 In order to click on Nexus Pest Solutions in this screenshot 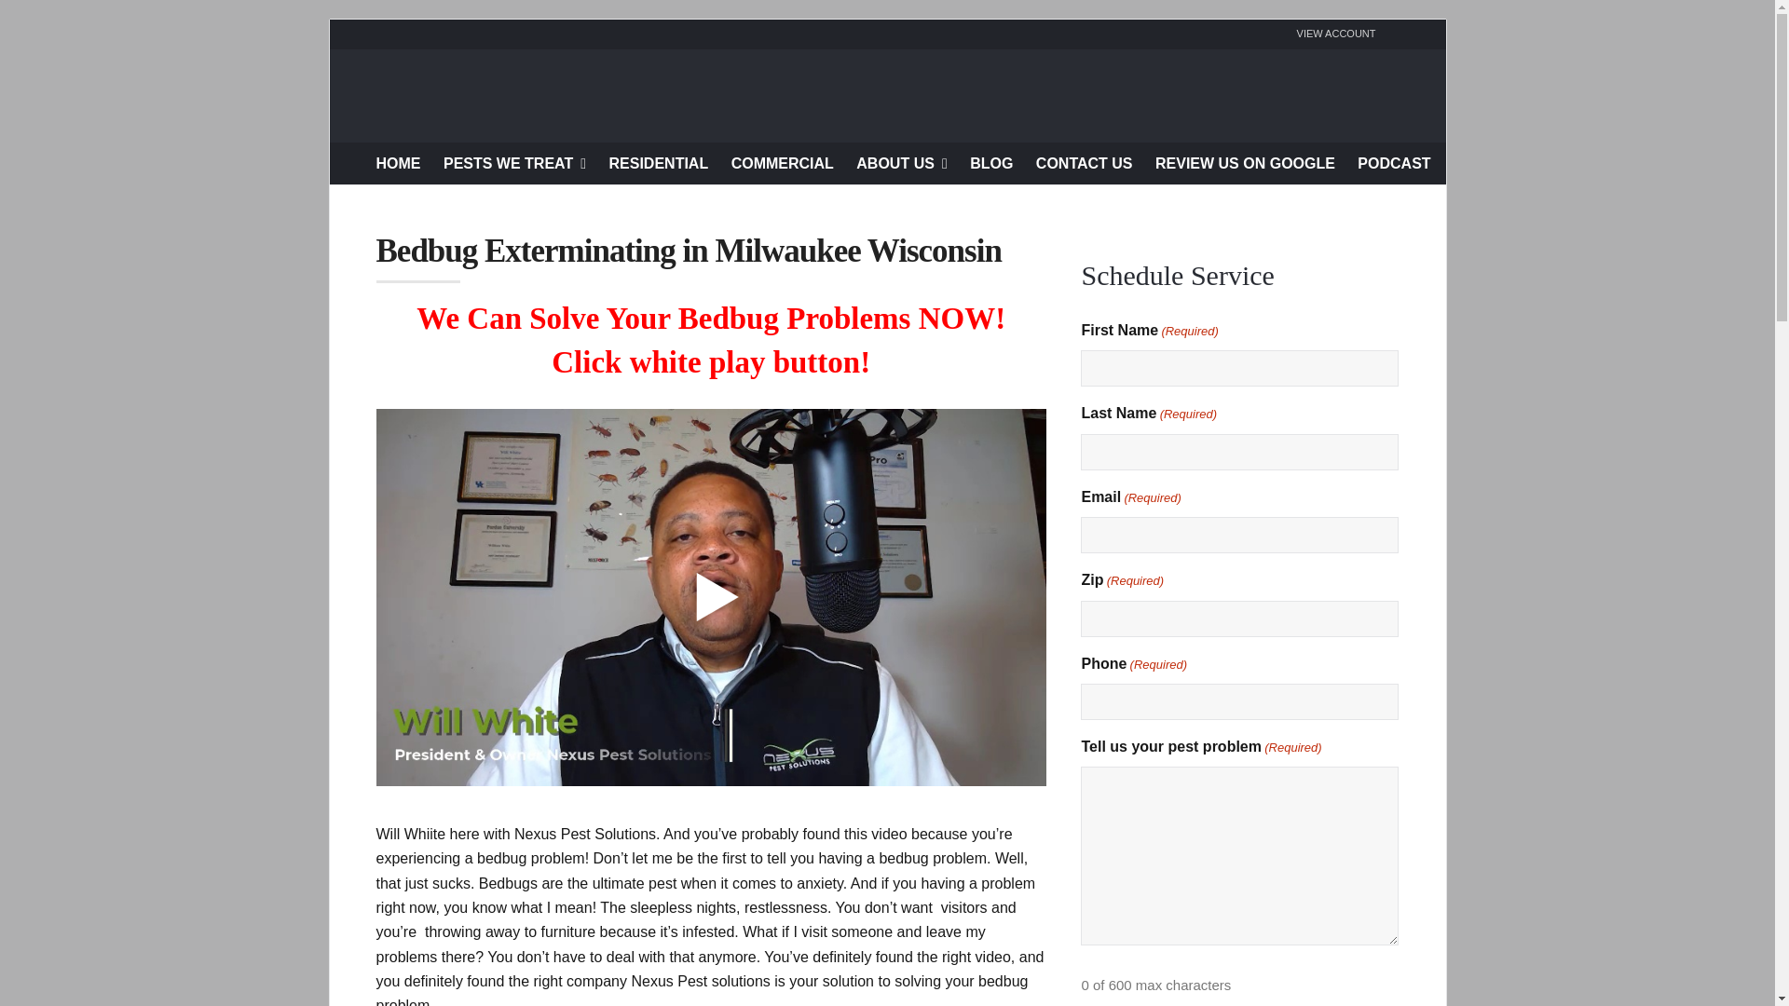, I will do `click(887, 95)`.